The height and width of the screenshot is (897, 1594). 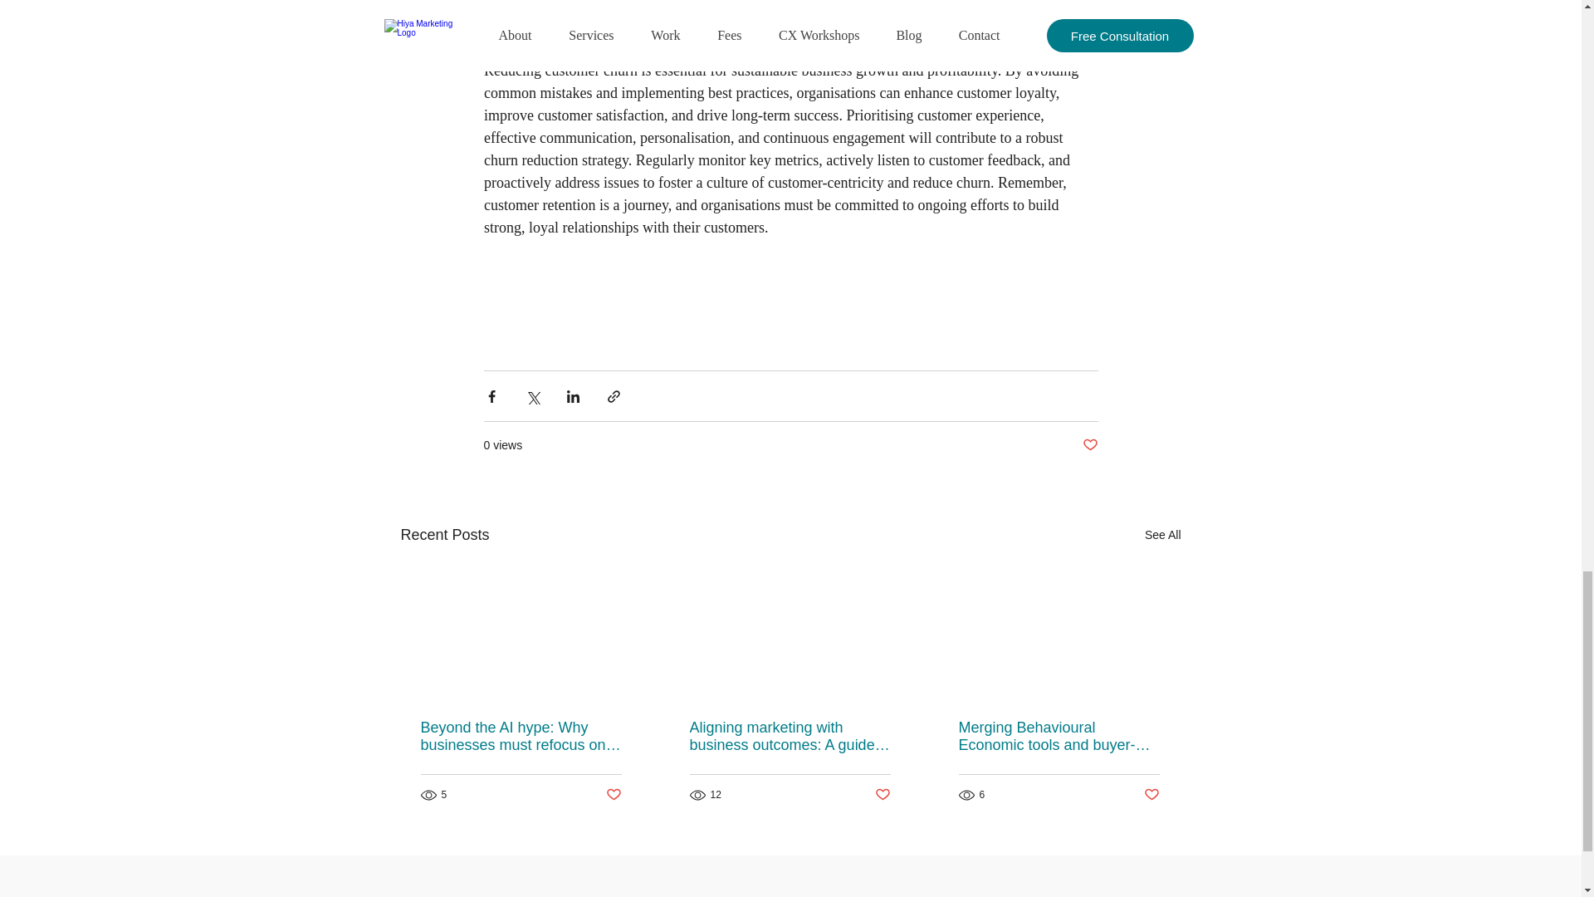 What do you see at coordinates (1089, 445) in the screenshot?
I see `Post not marked as liked` at bounding box center [1089, 445].